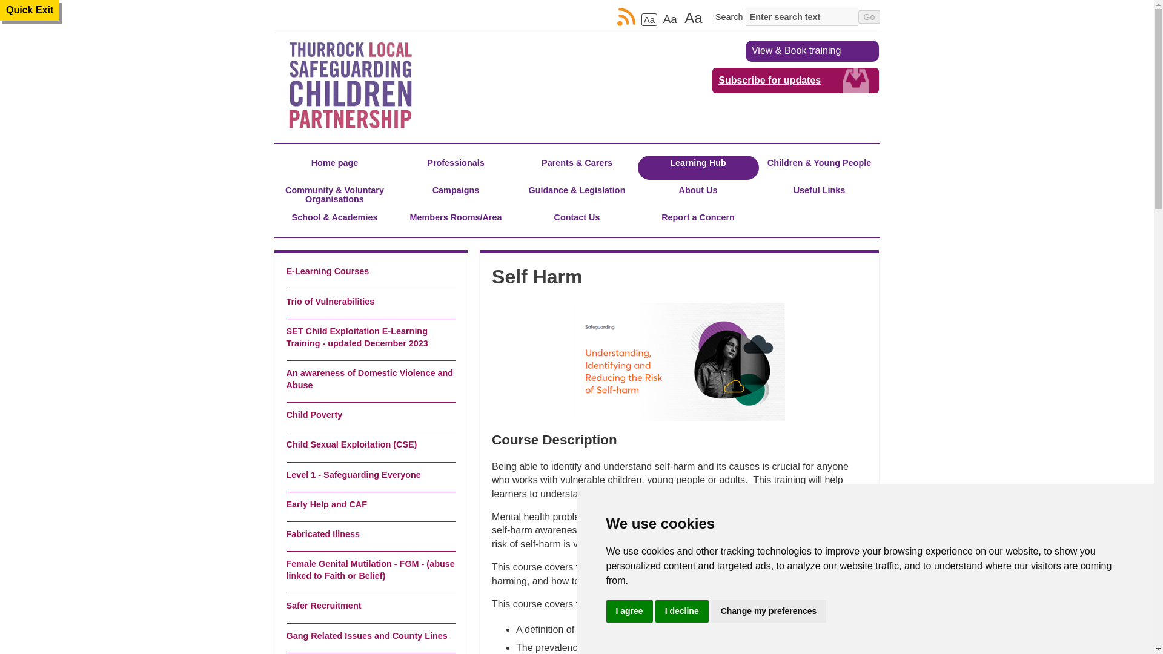 This screenshot has width=1163, height=654. Describe the element at coordinates (693, 18) in the screenshot. I see `Make the text size large` at that location.